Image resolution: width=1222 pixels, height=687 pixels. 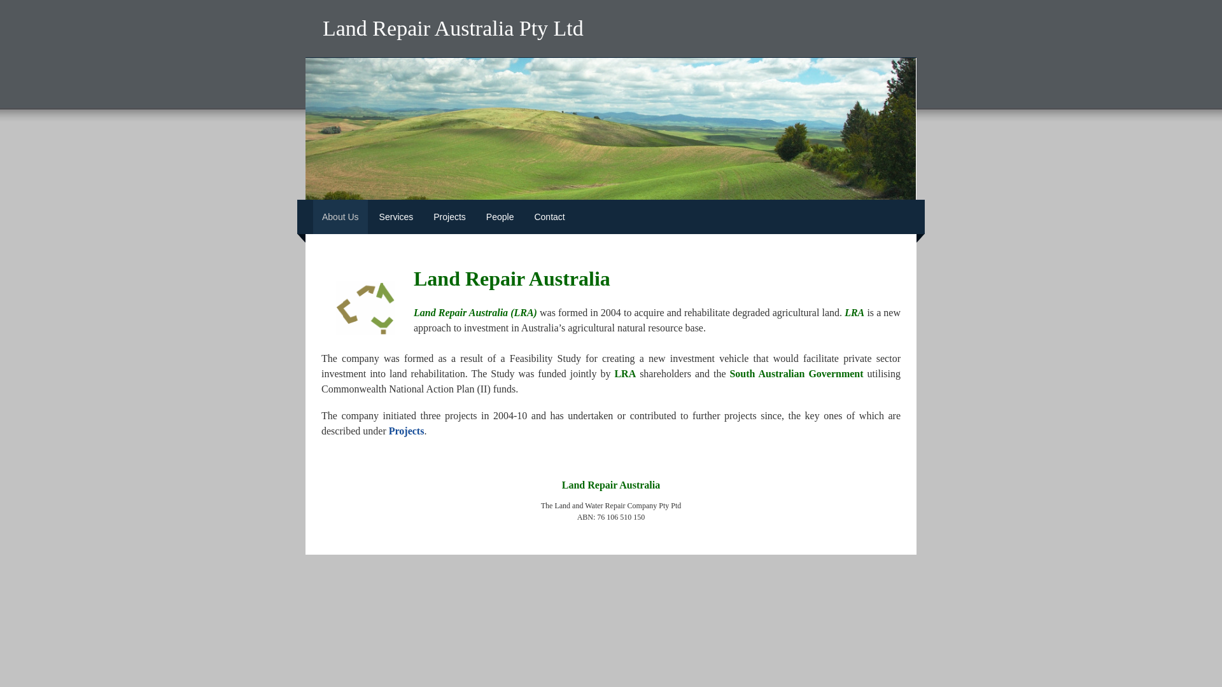 What do you see at coordinates (500, 217) in the screenshot?
I see `People` at bounding box center [500, 217].